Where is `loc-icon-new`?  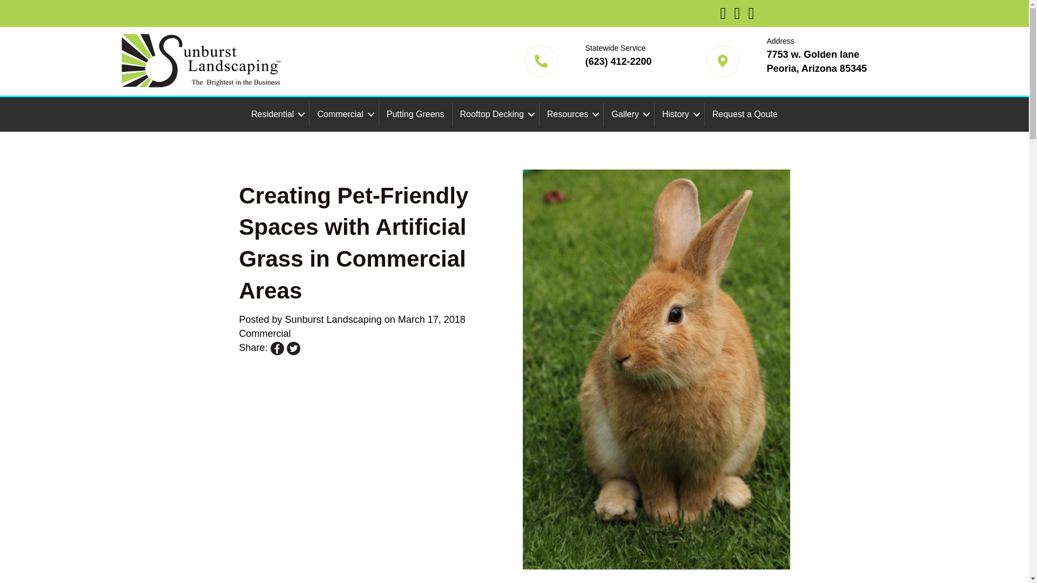
loc-icon-new is located at coordinates (722, 60).